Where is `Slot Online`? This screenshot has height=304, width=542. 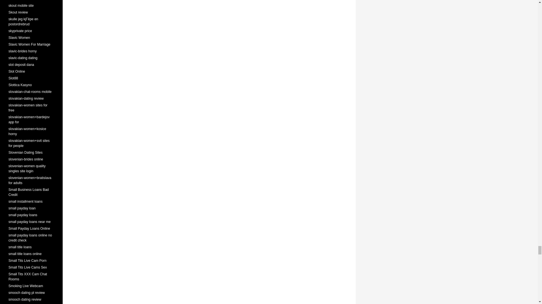 Slot Online is located at coordinates (17, 71).